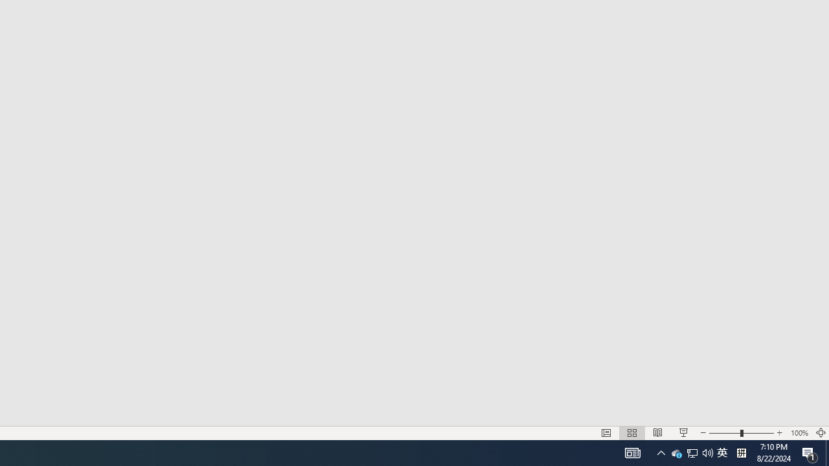  What do you see at coordinates (657, 432) in the screenshot?
I see `Reading View` at bounding box center [657, 432].